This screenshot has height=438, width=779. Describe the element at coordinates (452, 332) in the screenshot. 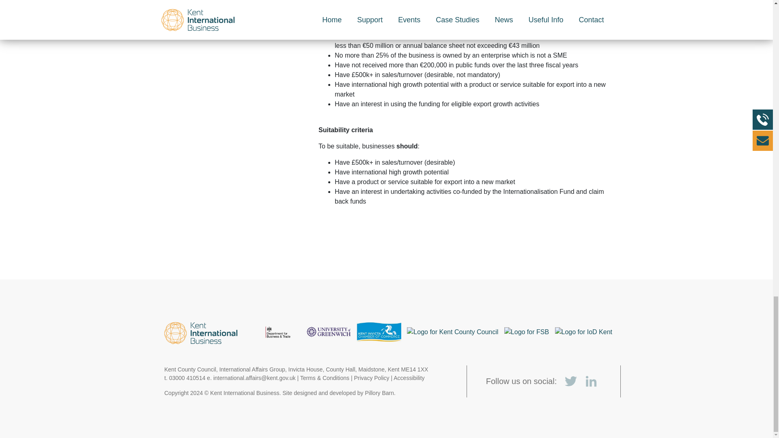

I see `Kent County Council` at that location.